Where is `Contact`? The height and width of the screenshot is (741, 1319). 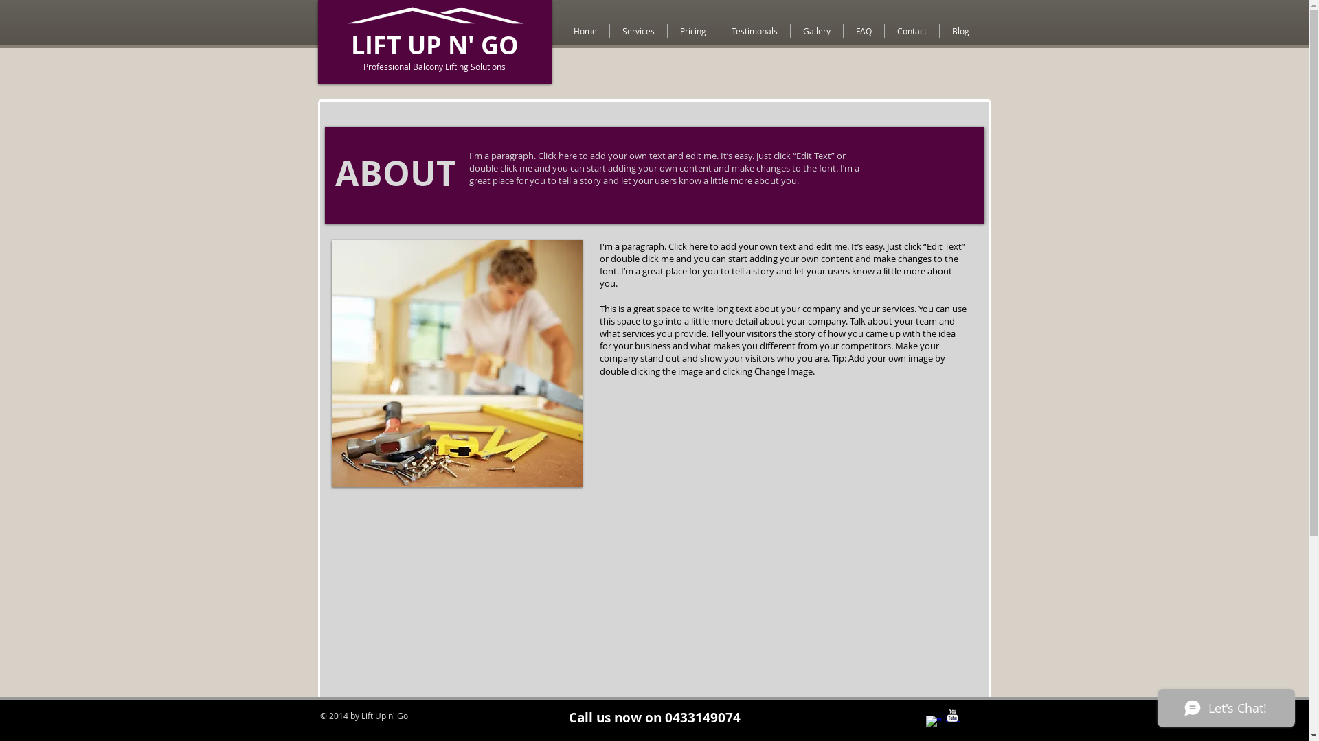 Contact is located at coordinates (912, 32).